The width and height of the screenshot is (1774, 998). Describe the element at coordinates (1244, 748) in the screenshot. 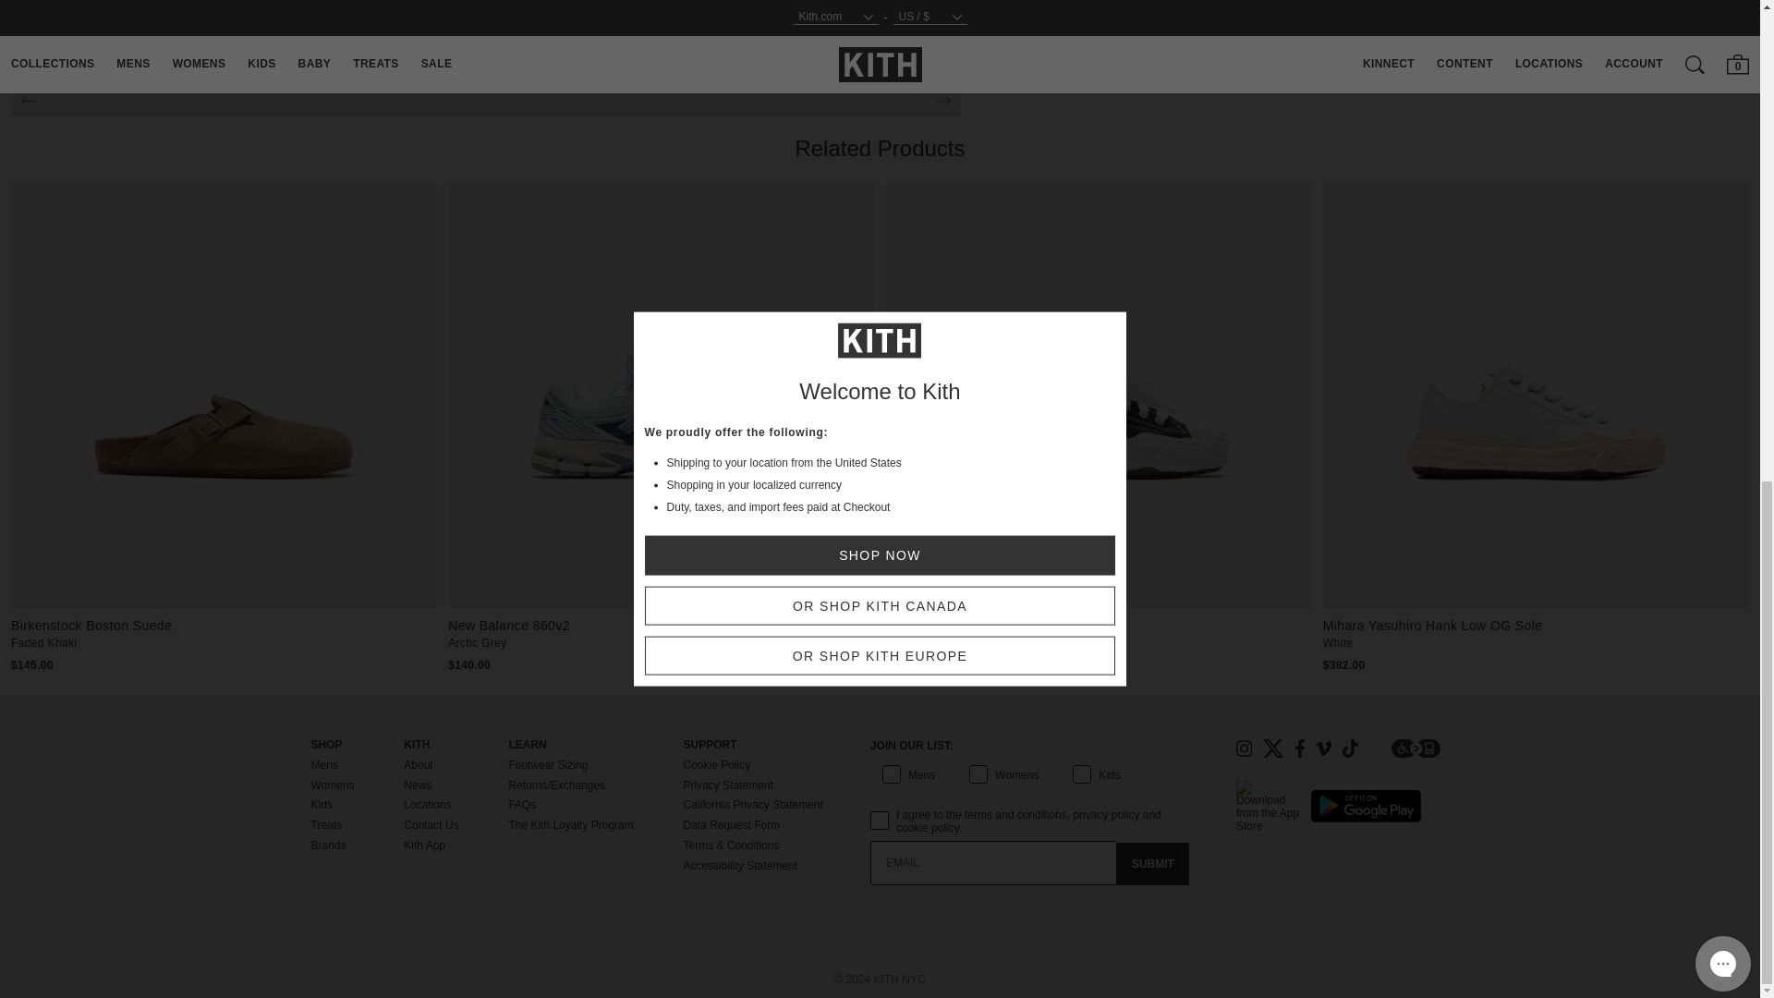

I see `Instagram` at that location.